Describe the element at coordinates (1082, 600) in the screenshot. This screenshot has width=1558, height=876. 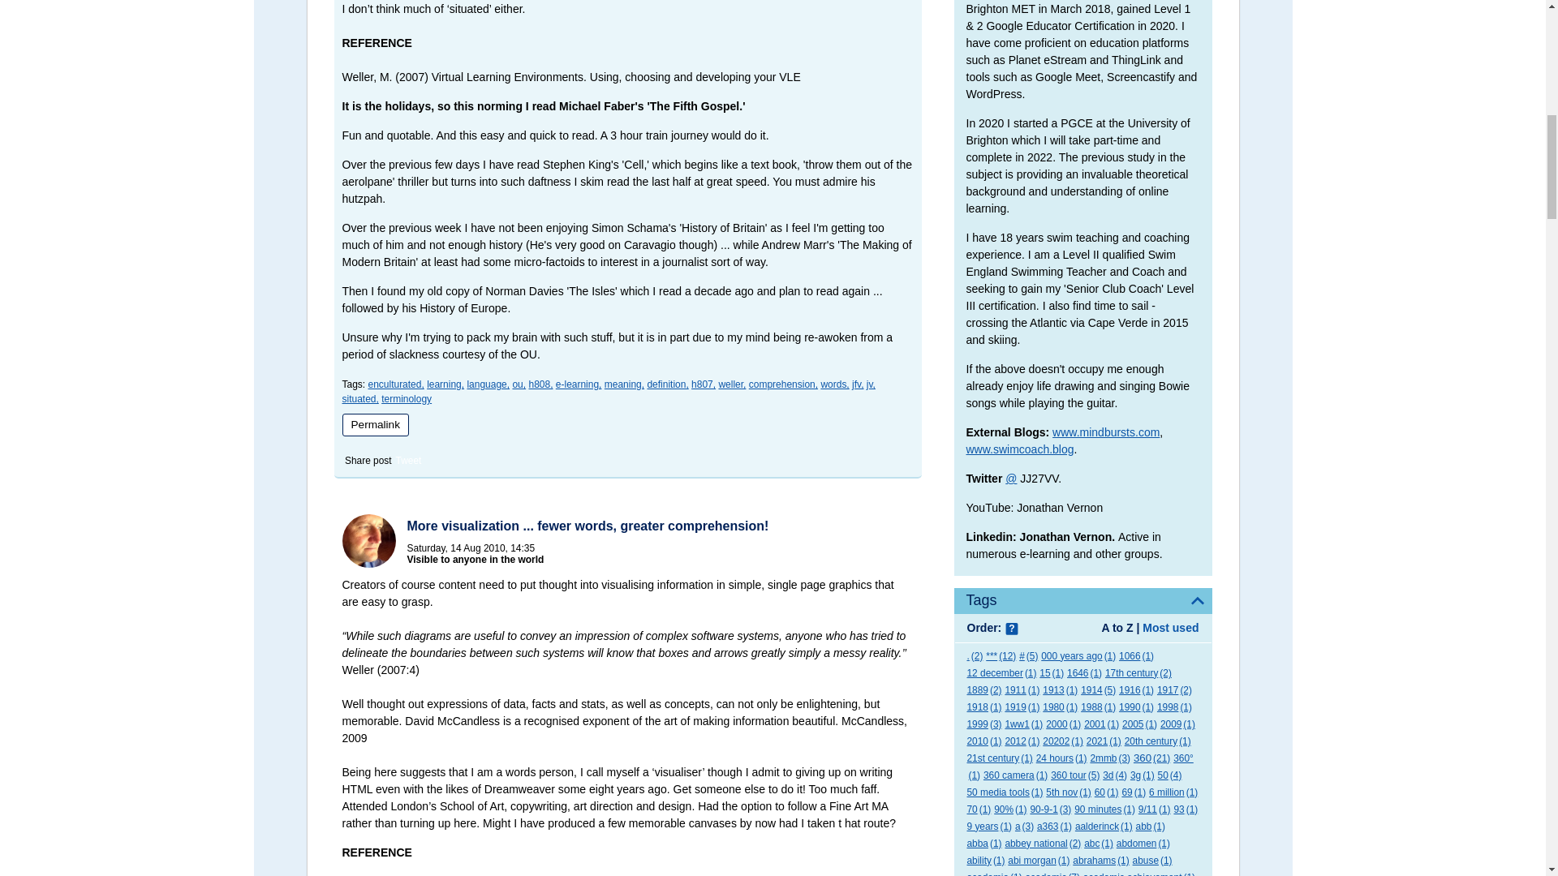
I see `Tags` at that location.